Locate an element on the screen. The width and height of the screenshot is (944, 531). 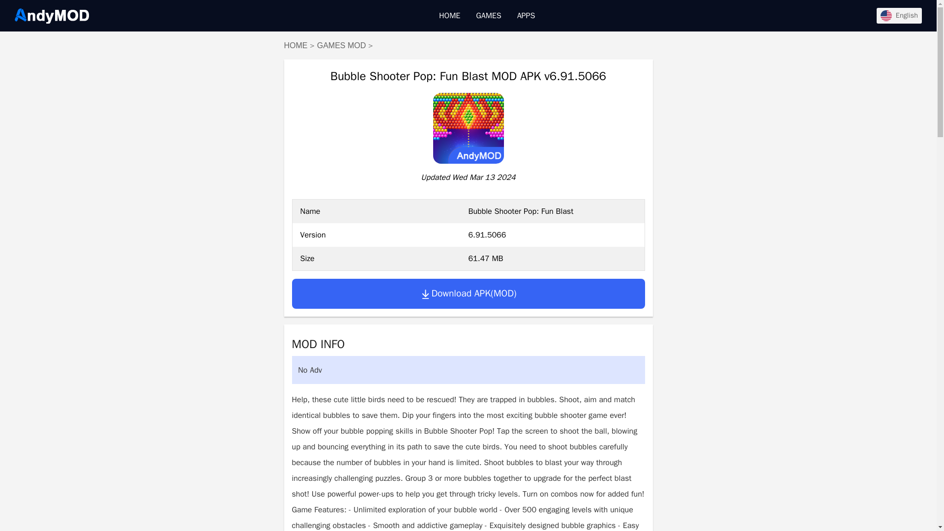
APPS is located at coordinates (526, 16).